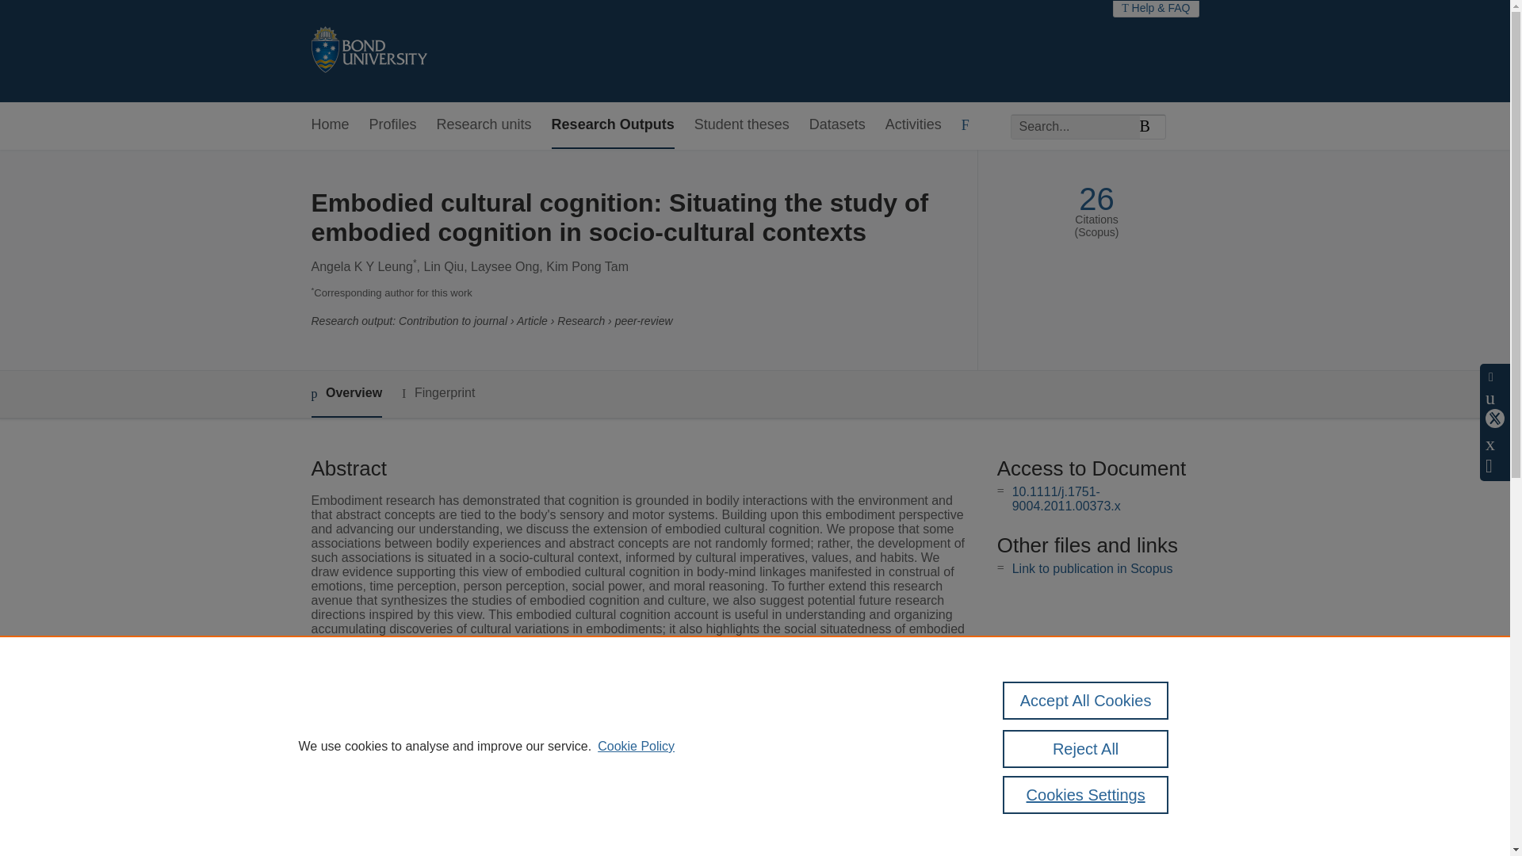 The image size is (1522, 856). Describe the element at coordinates (438, 393) in the screenshot. I see `Fingerprint` at that location.